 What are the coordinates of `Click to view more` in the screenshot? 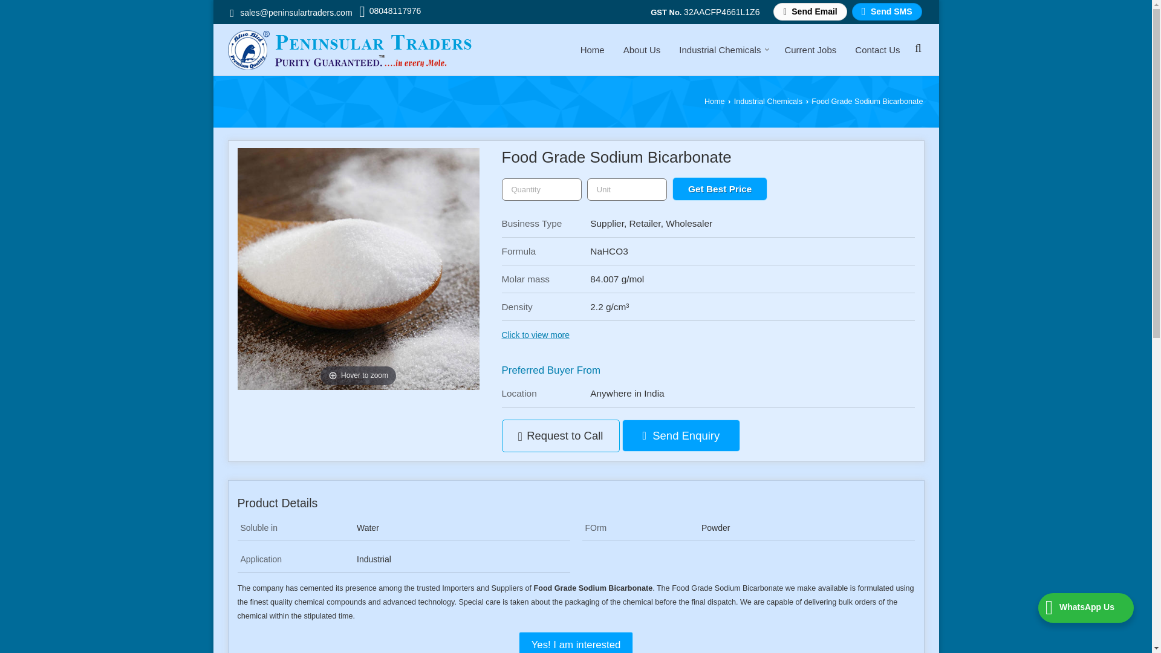 It's located at (536, 335).